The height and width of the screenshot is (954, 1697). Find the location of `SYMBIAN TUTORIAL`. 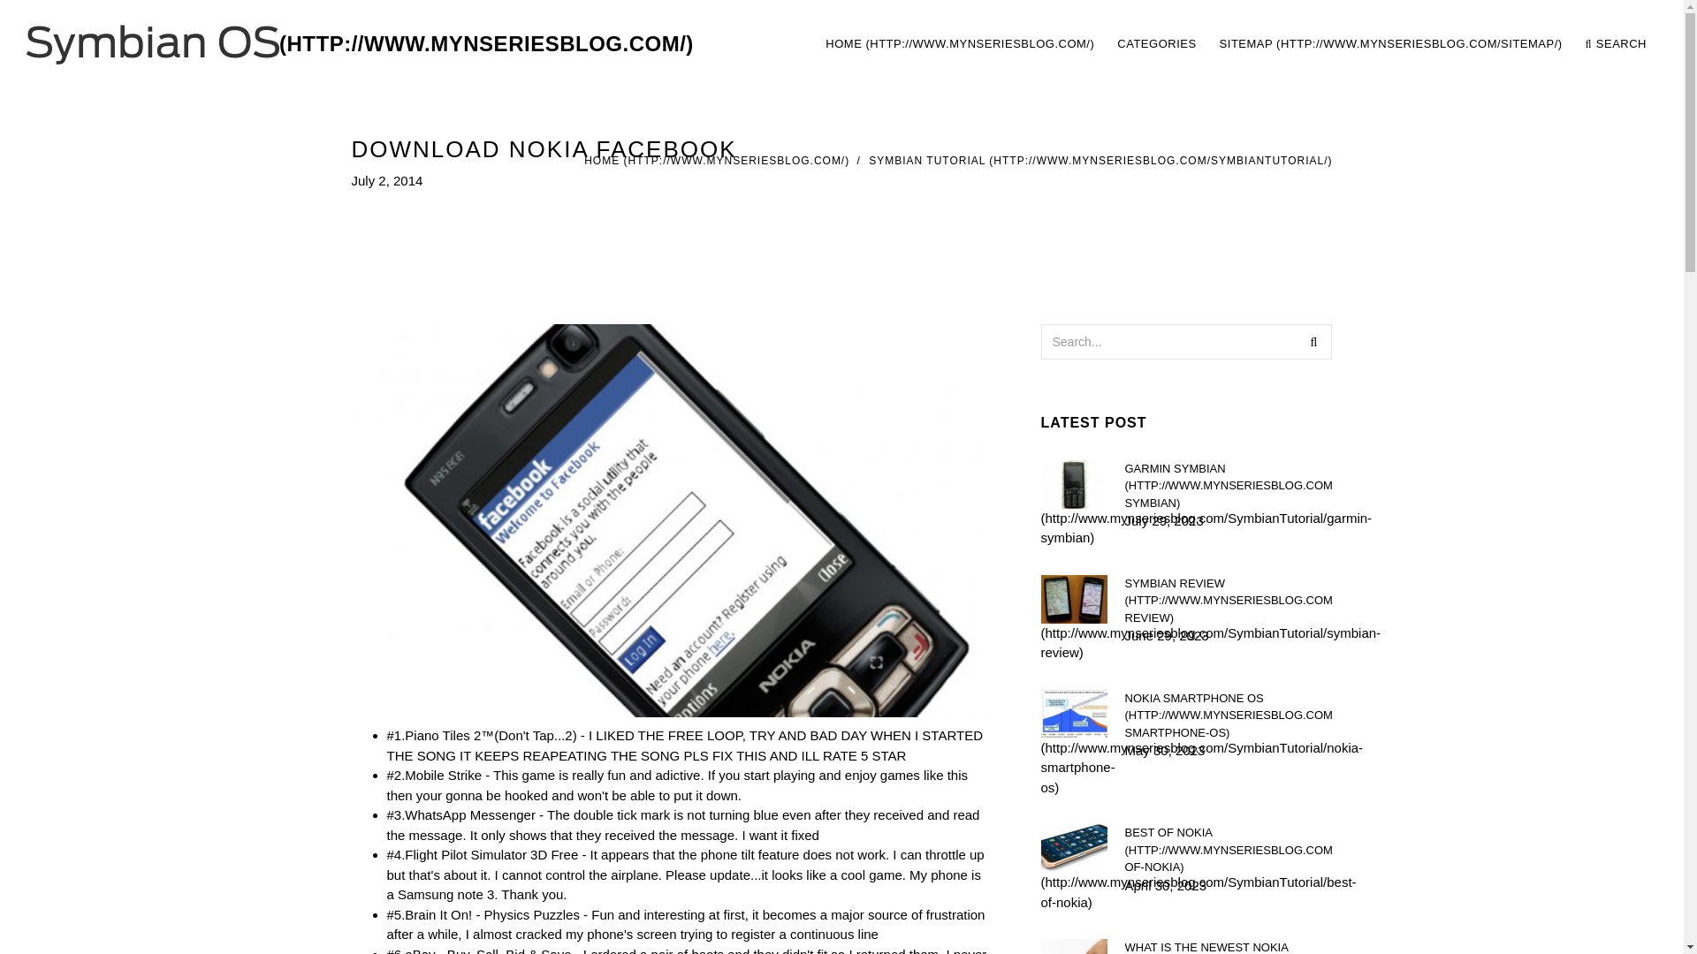

SYMBIAN TUTORIAL is located at coordinates (1100, 161).